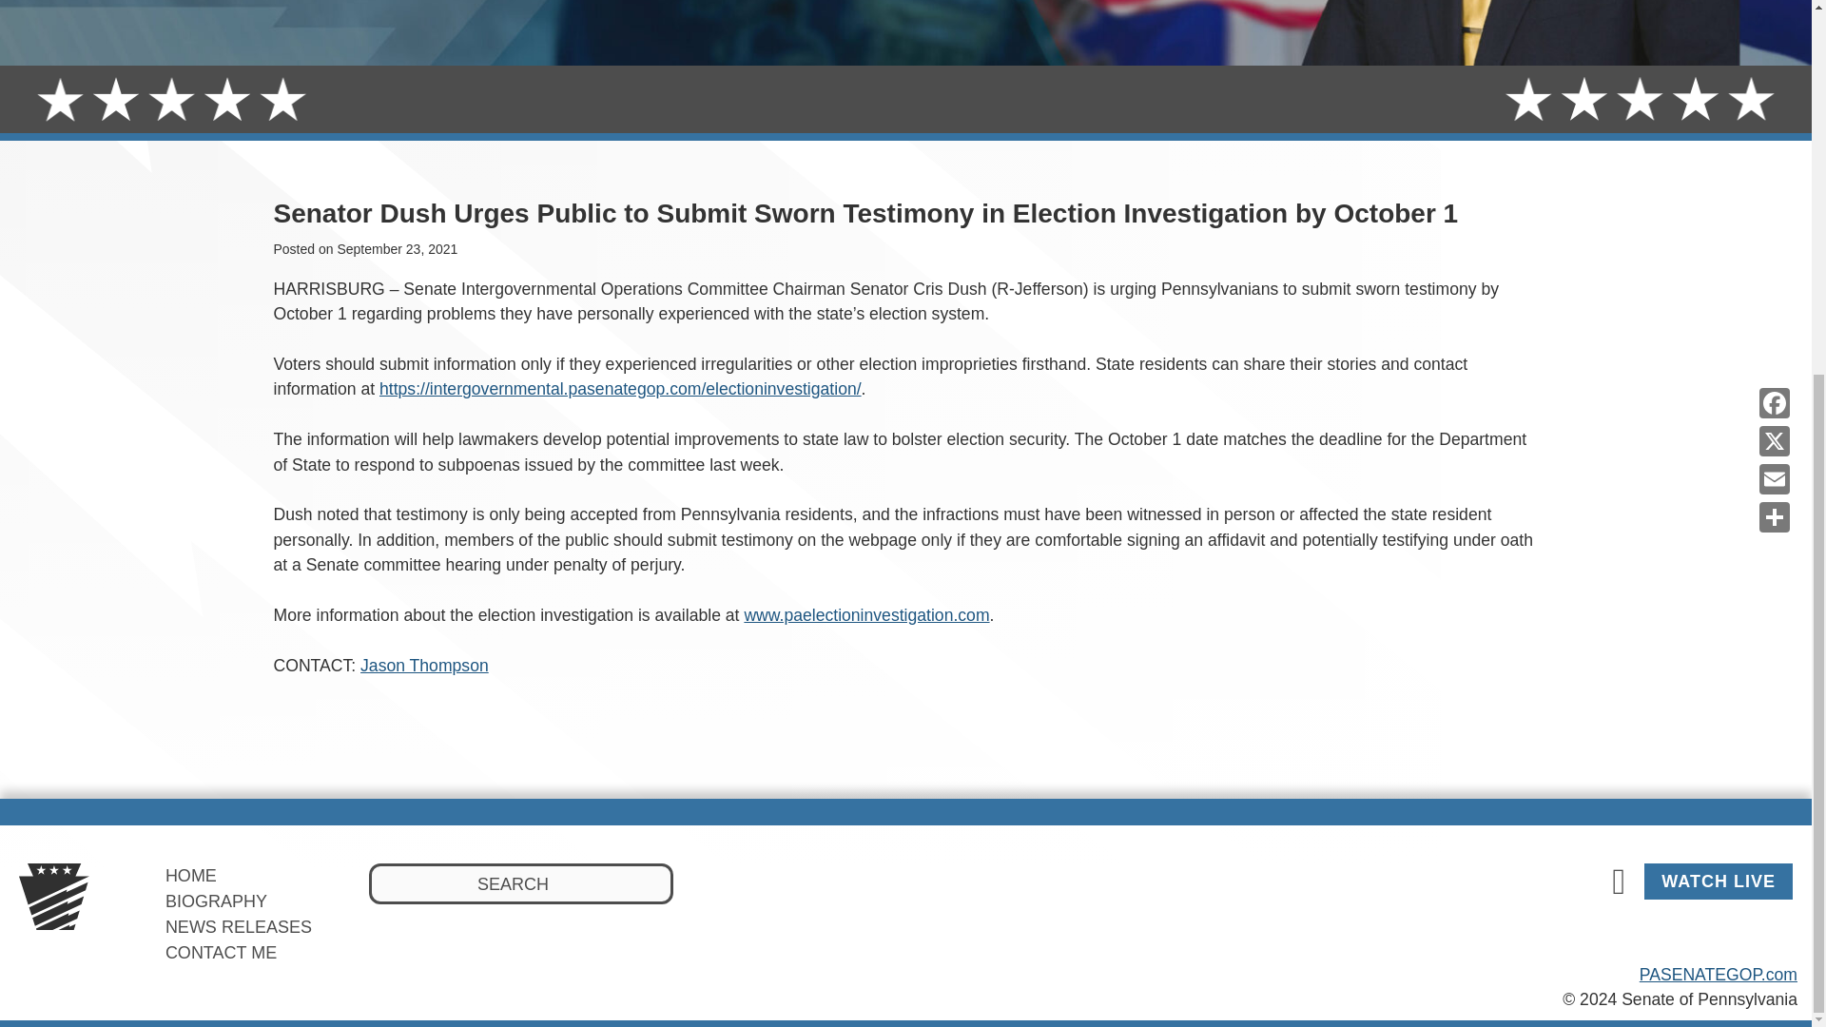  Describe the element at coordinates (221, 953) in the screenshot. I see `CONTACT ME` at that location.